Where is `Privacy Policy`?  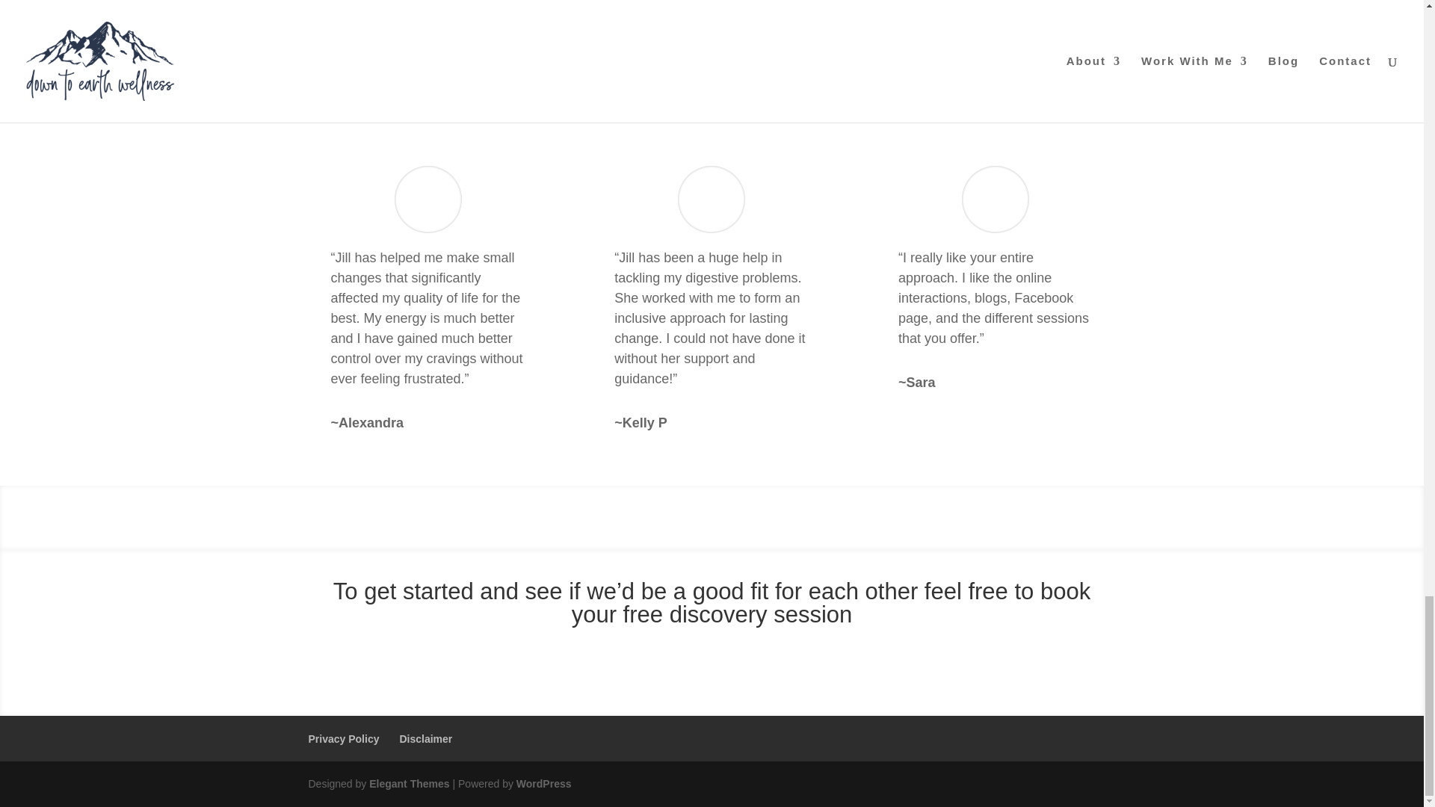 Privacy Policy is located at coordinates (343, 738).